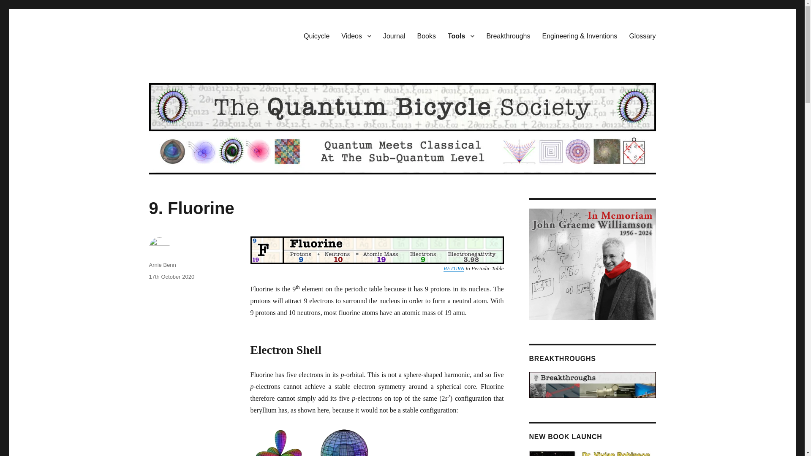 The height and width of the screenshot is (456, 811). What do you see at coordinates (426, 35) in the screenshot?
I see `Books` at bounding box center [426, 35].